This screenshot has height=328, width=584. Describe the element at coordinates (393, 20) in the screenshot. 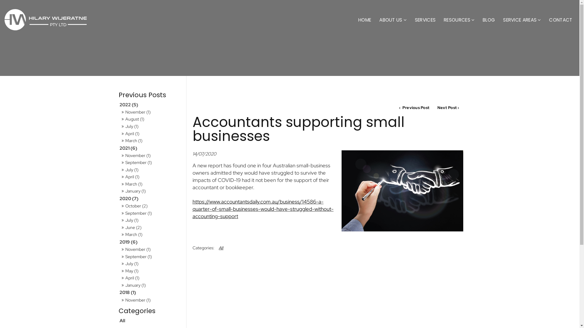

I see `ABOUT US` at that location.